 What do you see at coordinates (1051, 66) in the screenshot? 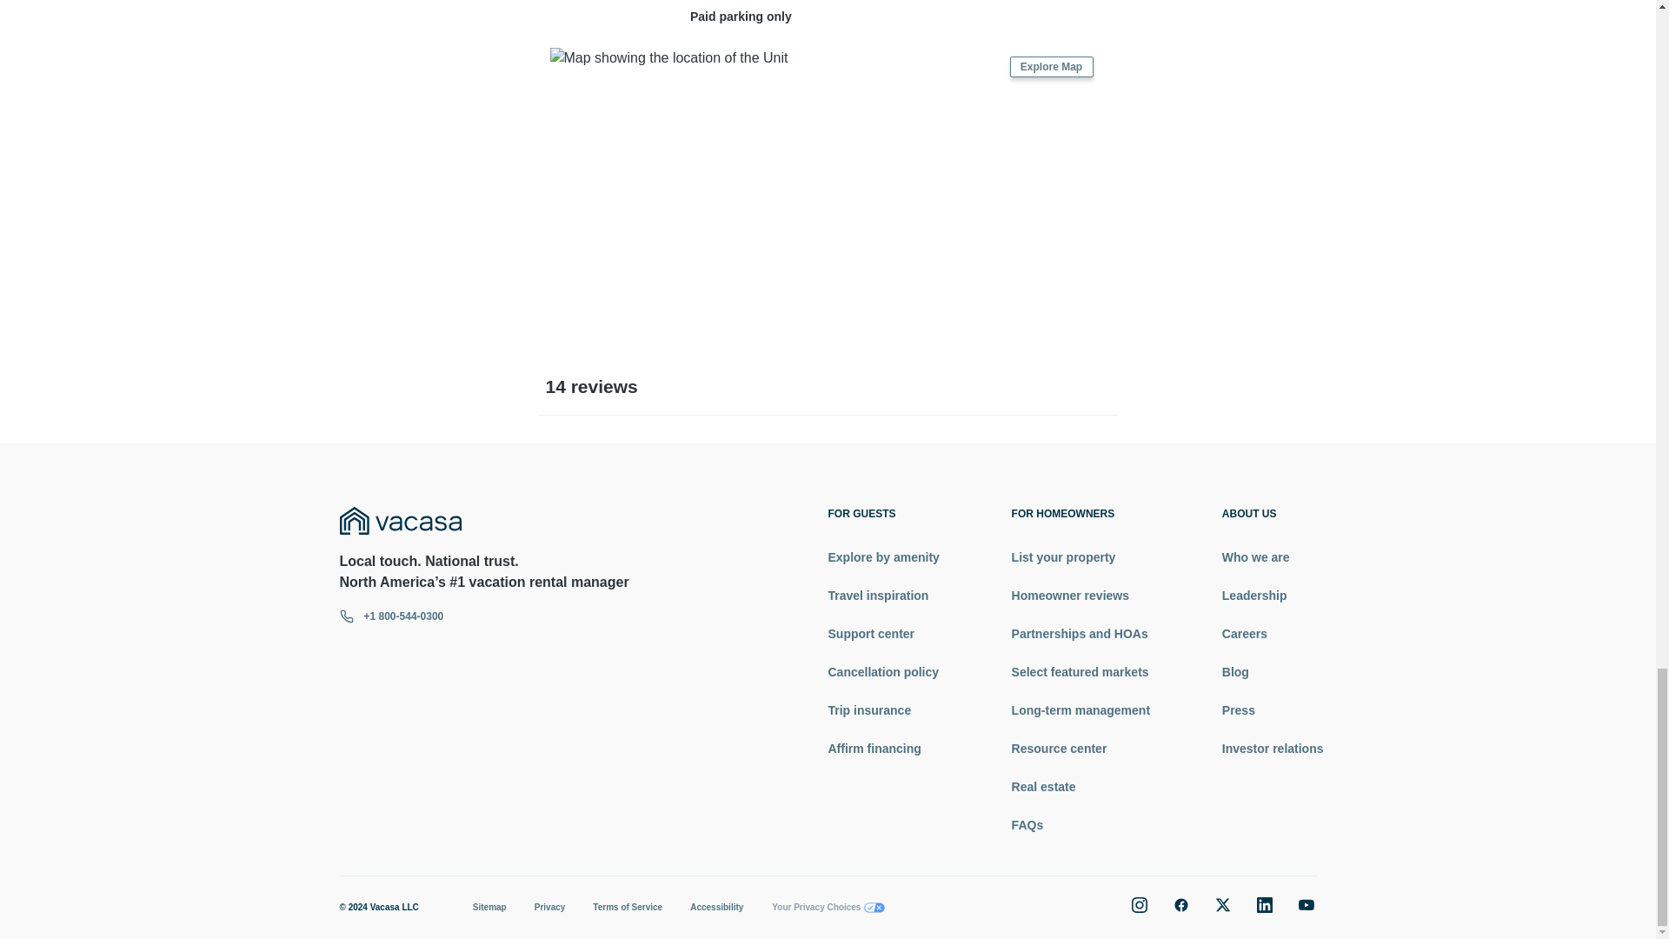
I see `Explore Map` at bounding box center [1051, 66].